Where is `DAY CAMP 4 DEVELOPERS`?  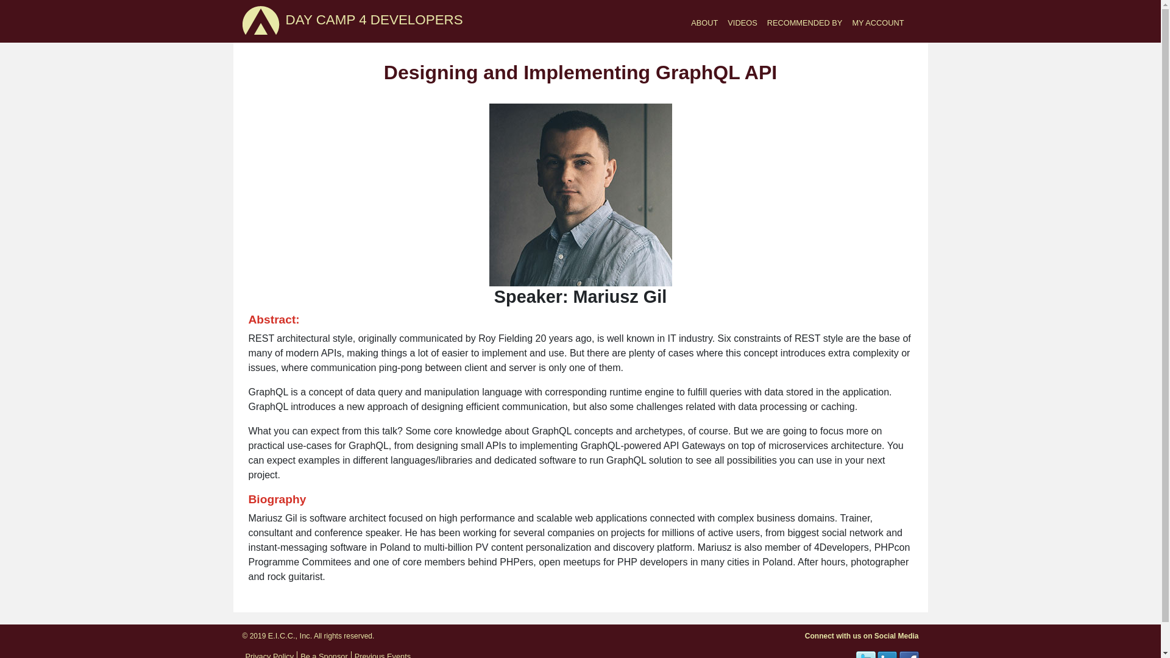 DAY CAMP 4 DEVELOPERS is located at coordinates (261, 20).